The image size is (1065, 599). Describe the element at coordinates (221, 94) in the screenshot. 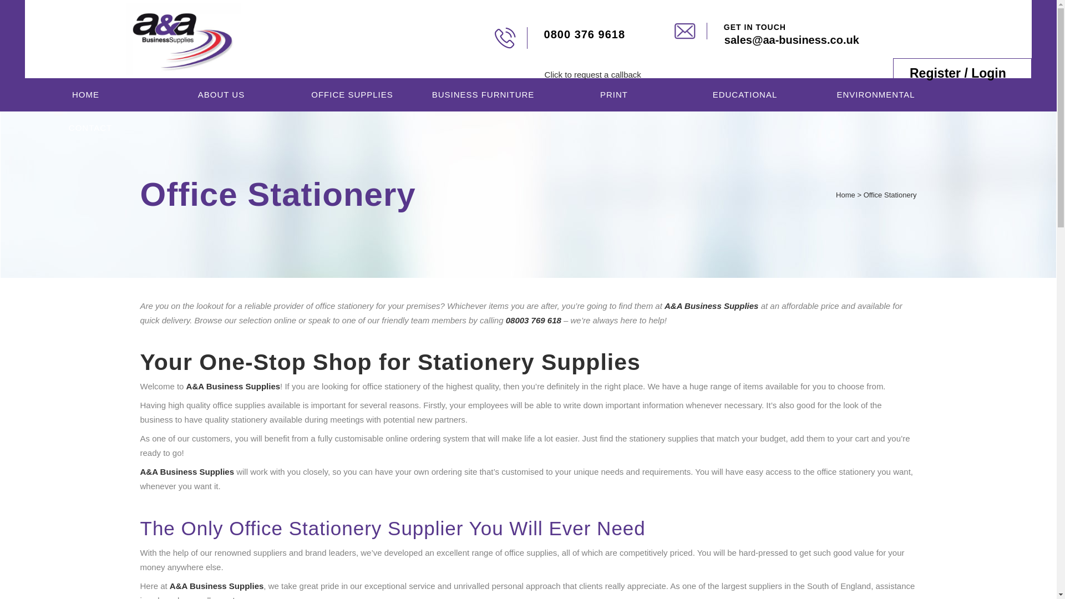

I see `ABOUT US` at that location.